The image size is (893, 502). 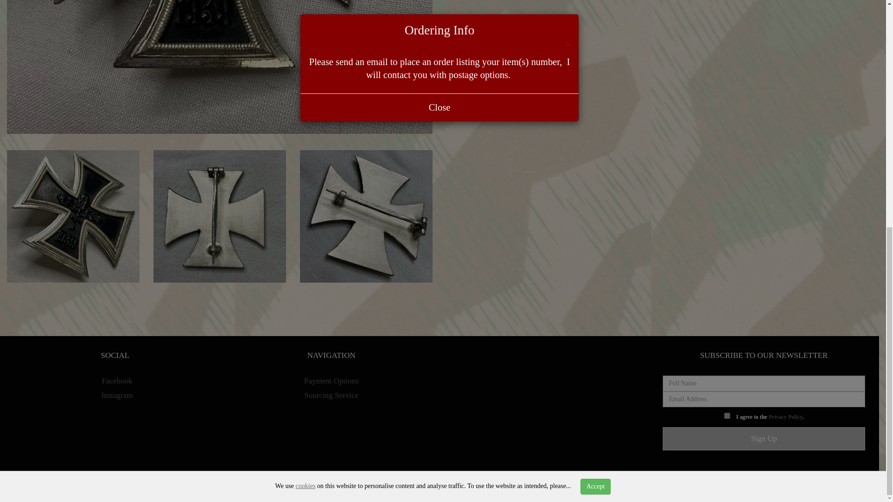 What do you see at coordinates (331, 381) in the screenshot?
I see `Payment Options` at bounding box center [331, 381].